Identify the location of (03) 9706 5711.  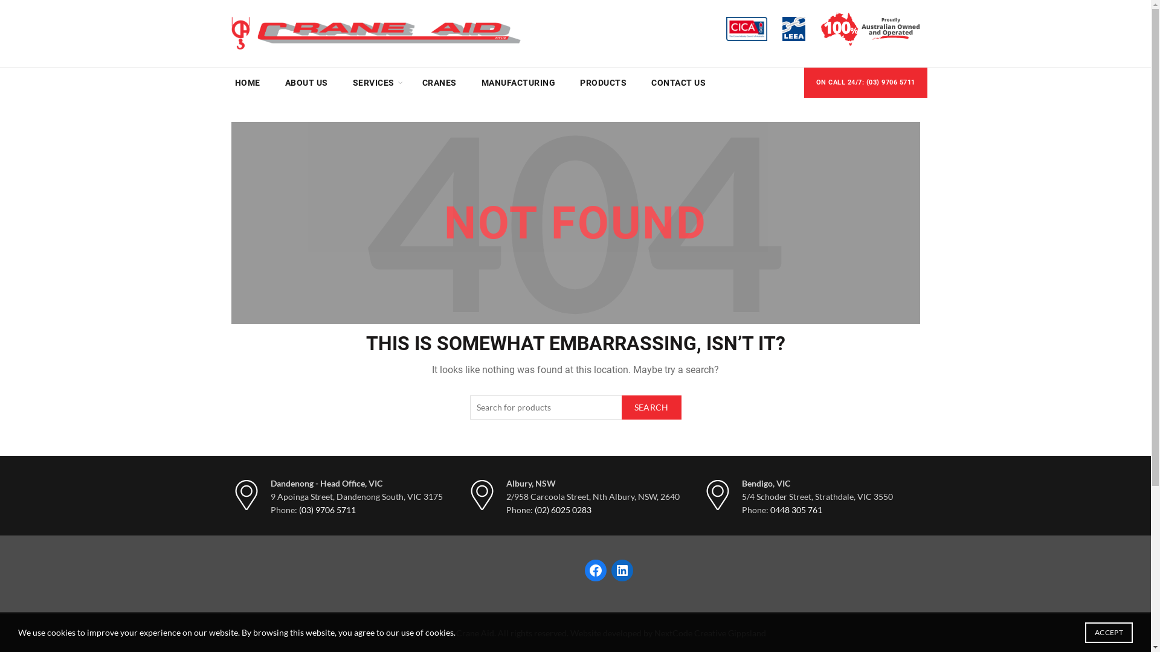
(326, 510).